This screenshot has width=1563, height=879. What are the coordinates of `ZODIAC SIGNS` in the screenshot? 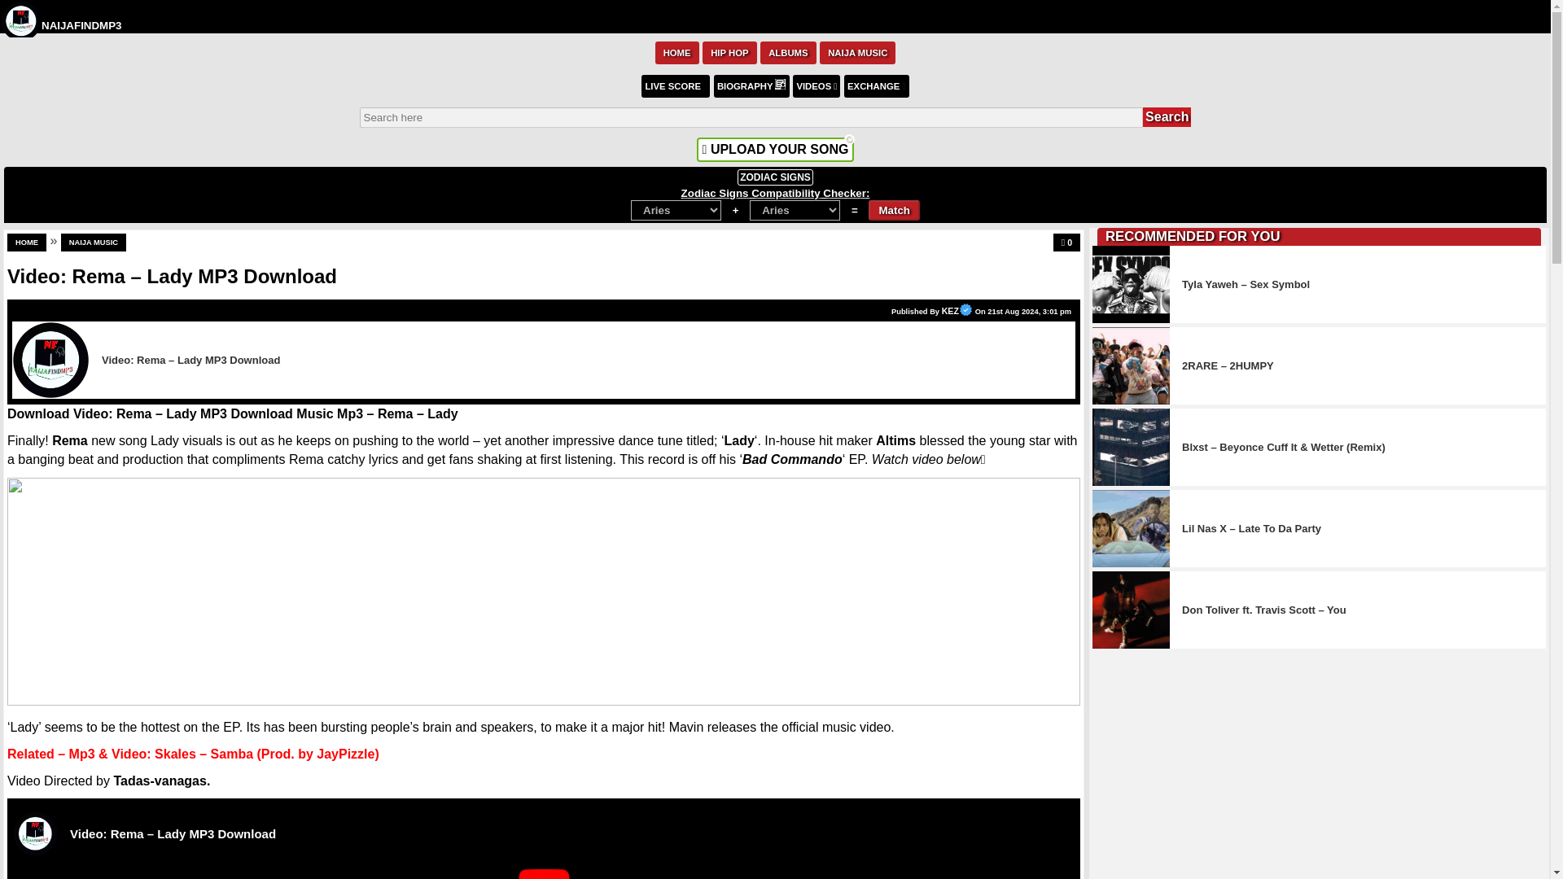 It's located at (775, 177).